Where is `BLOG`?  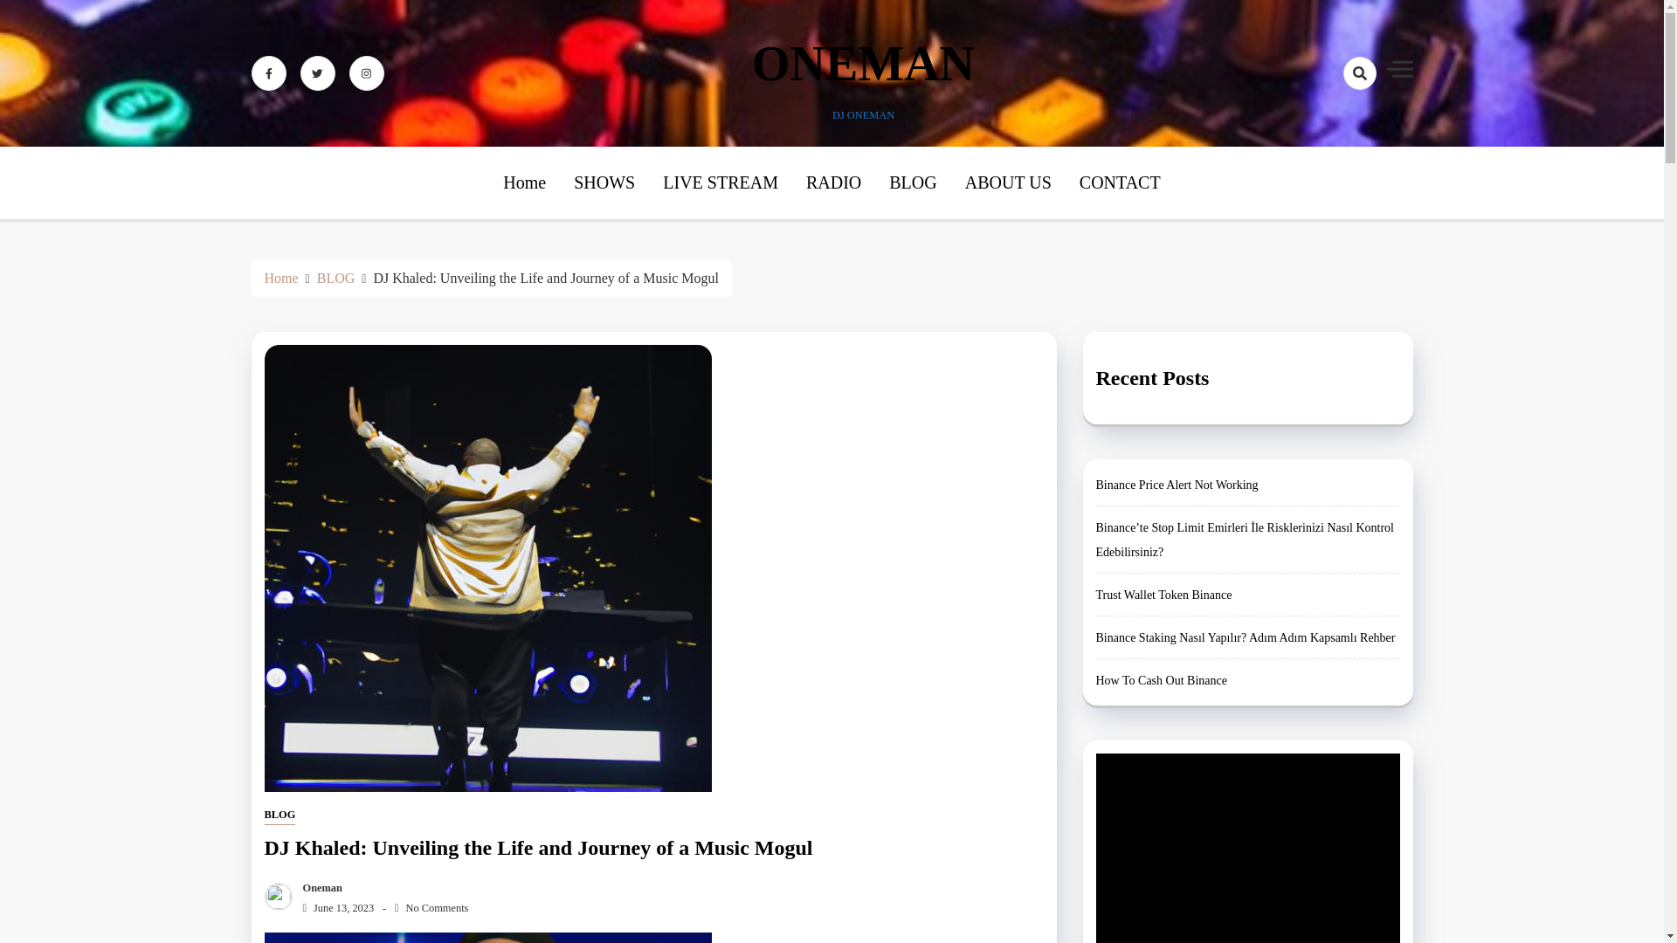
BLOG is located at coordinates (335, 278).